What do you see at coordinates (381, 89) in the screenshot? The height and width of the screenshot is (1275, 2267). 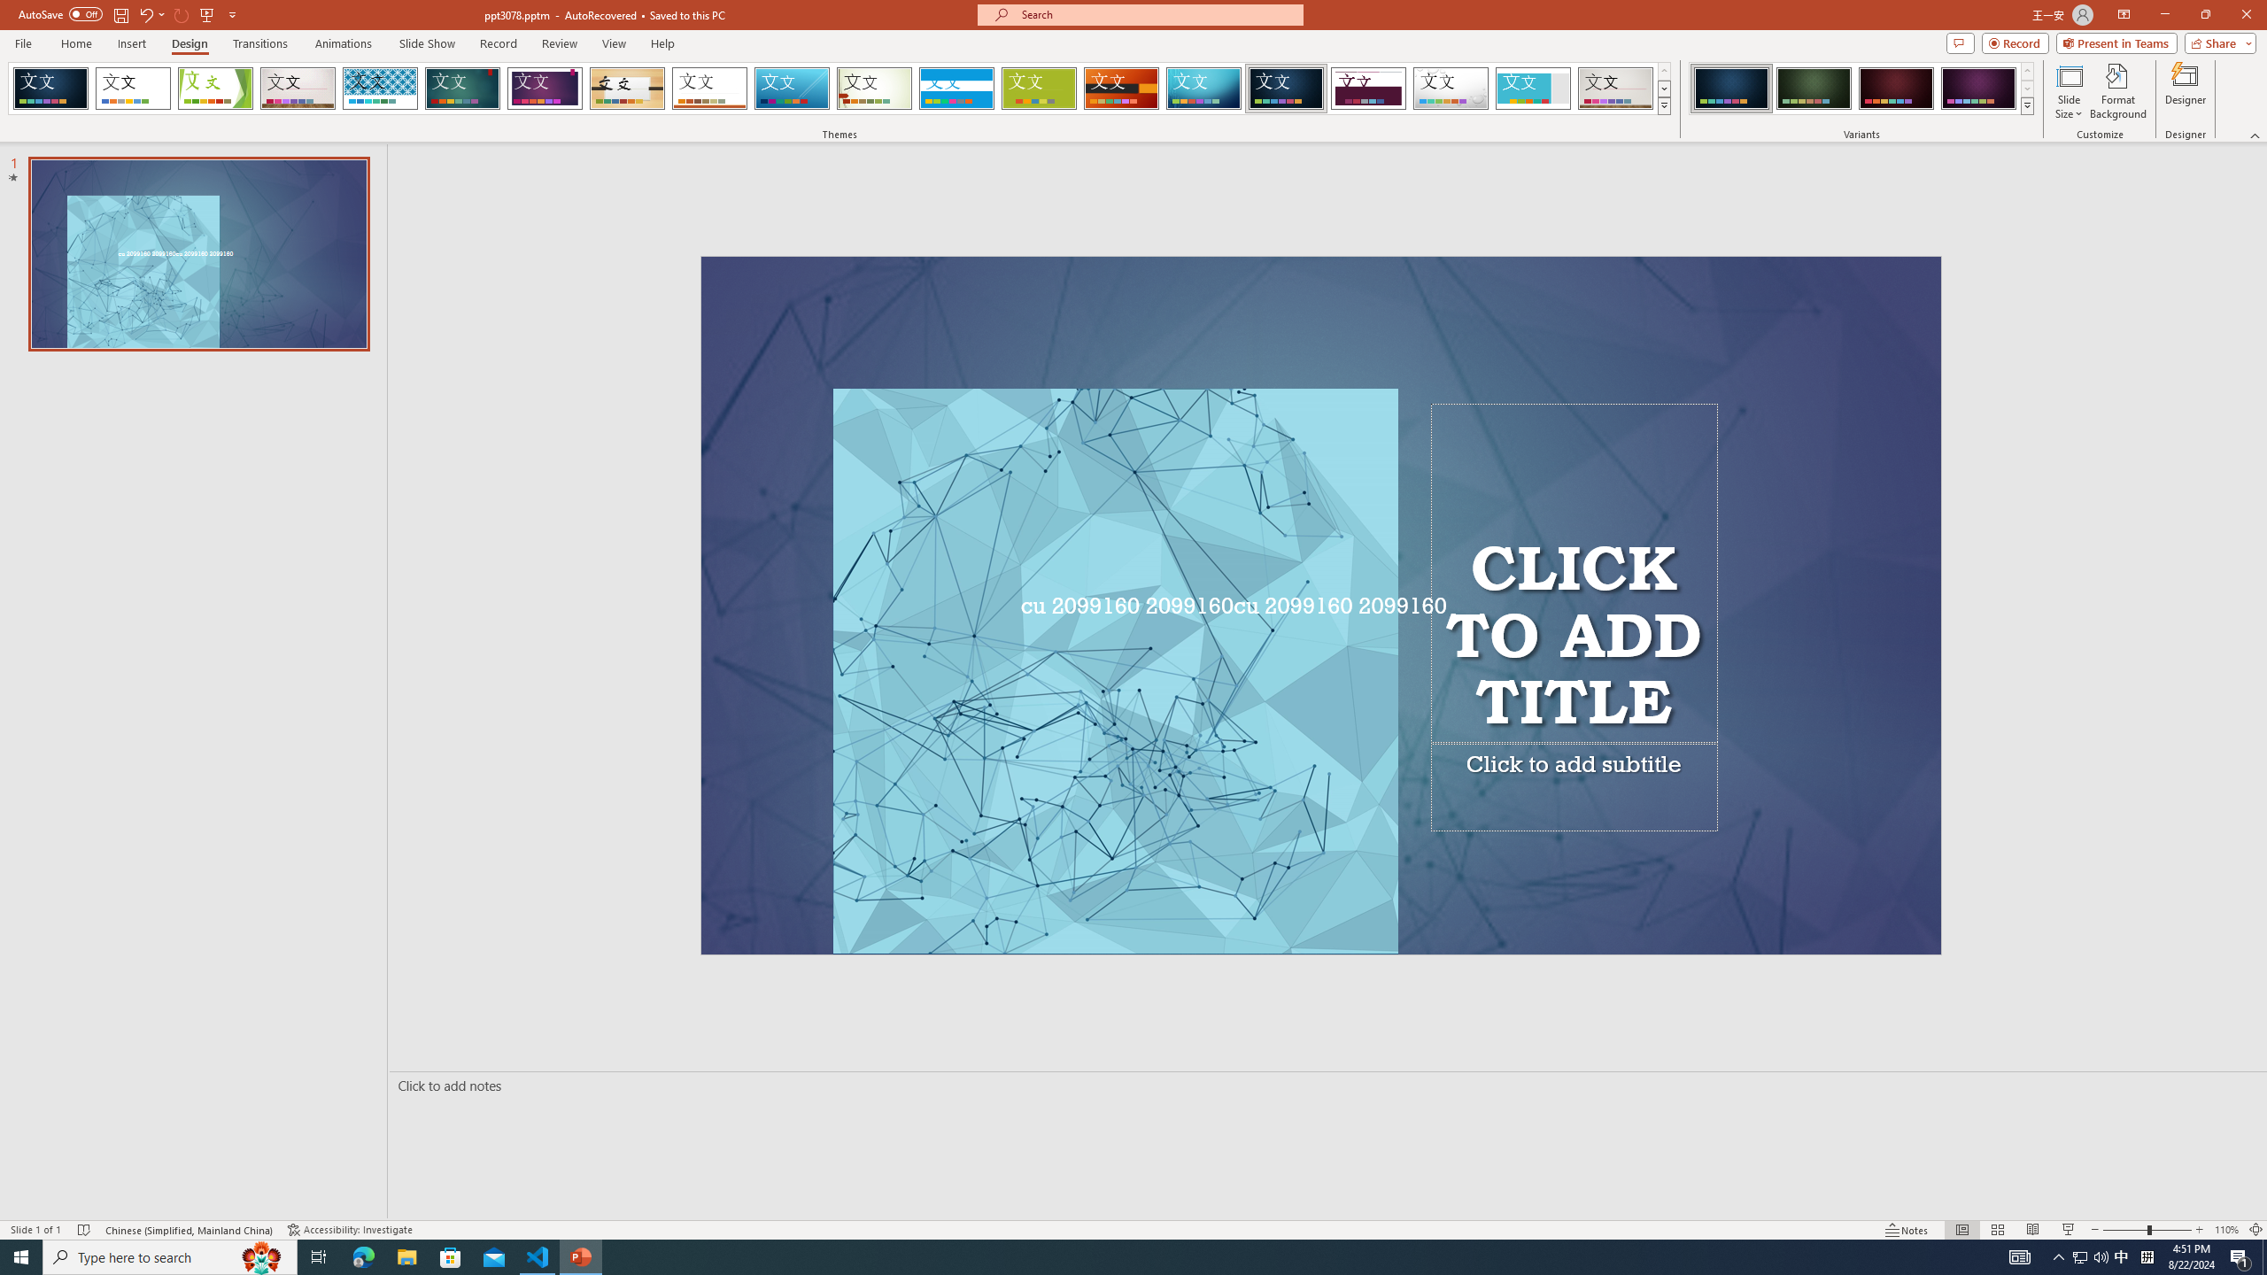 I see `Integral` at bounding box center [381, 89].